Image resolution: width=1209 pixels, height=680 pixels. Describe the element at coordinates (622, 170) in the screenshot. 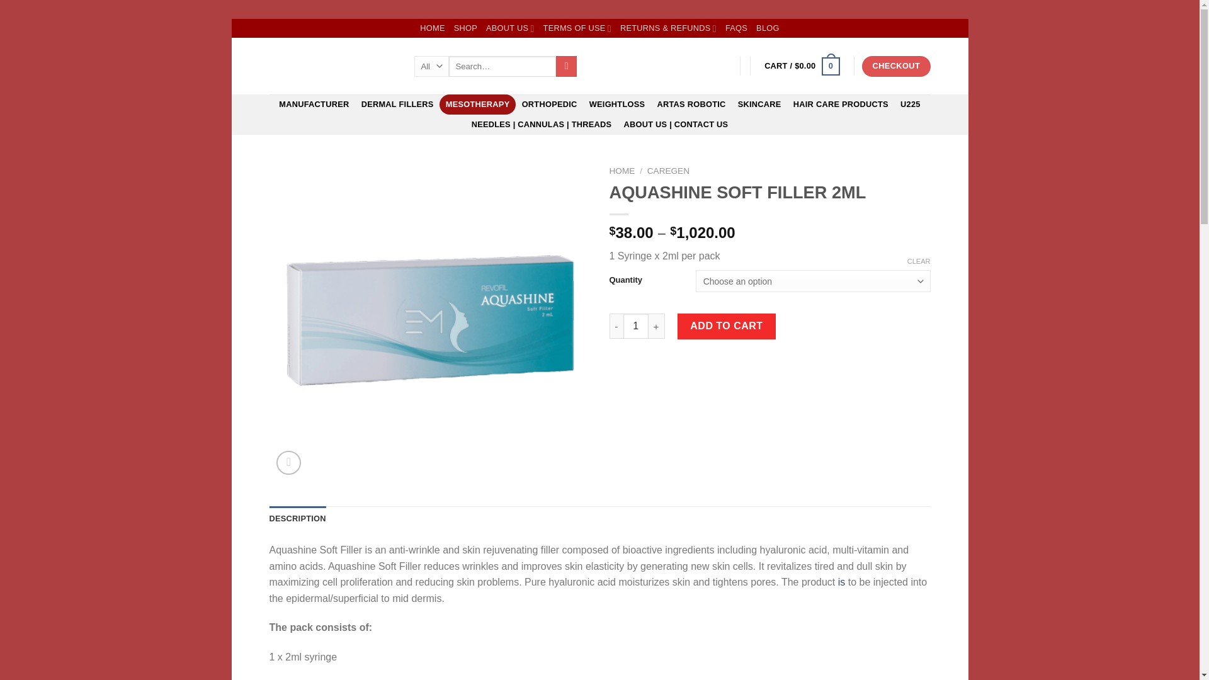

I see `HOME` at that location.